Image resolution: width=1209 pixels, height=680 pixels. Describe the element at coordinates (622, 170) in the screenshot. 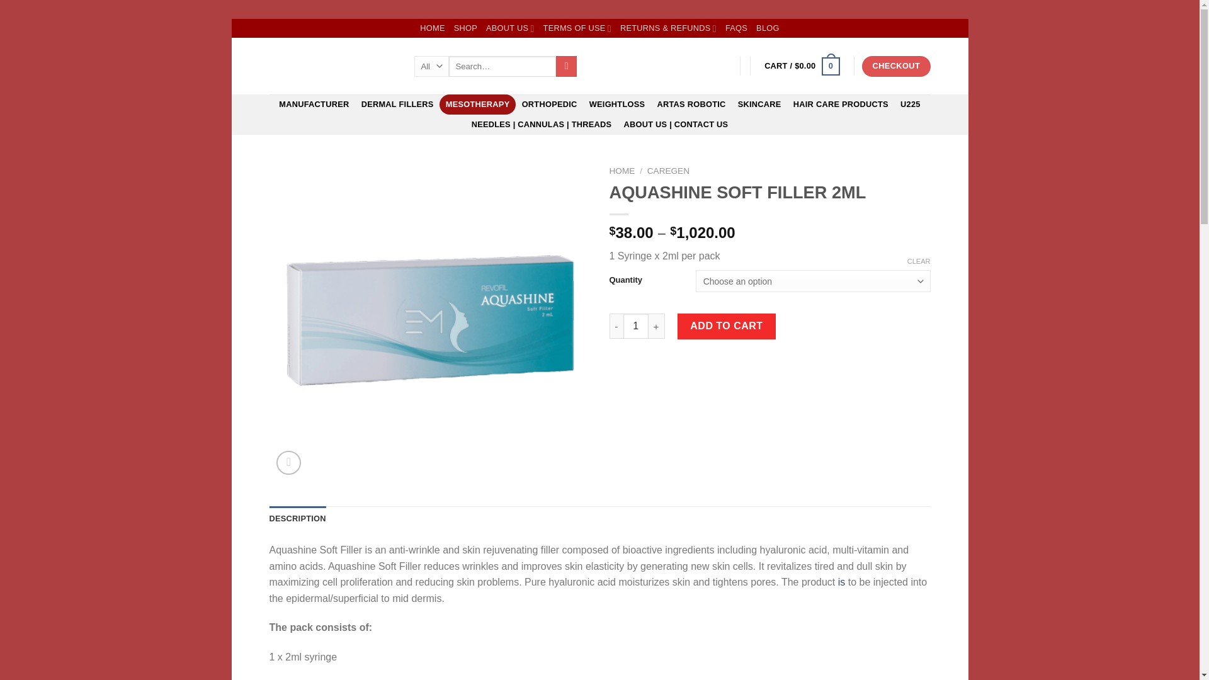

I see `HOME` at that location.